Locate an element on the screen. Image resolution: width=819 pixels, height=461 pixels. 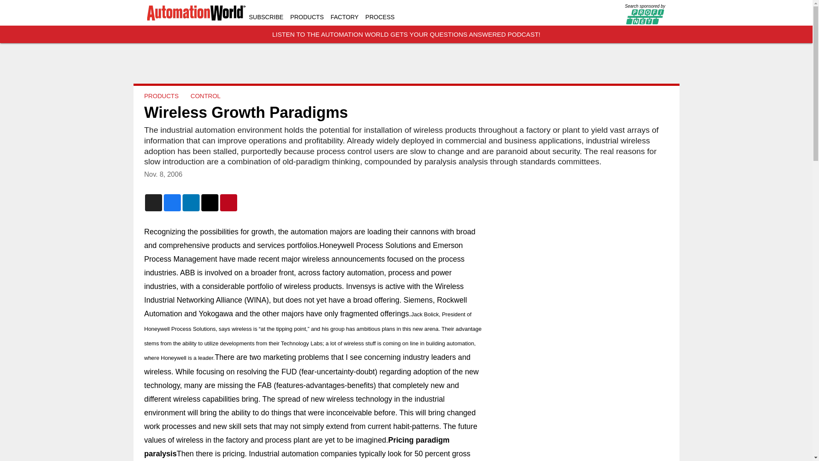
CONTROL is located at coordinates (205, 96).